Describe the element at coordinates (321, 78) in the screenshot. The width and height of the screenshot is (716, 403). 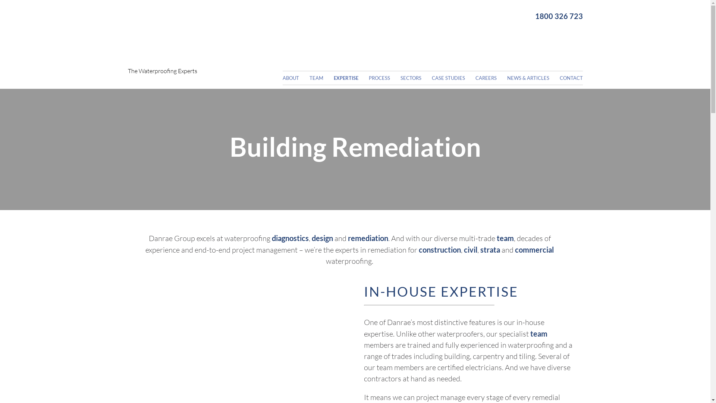
I see `TEAM` at that location.